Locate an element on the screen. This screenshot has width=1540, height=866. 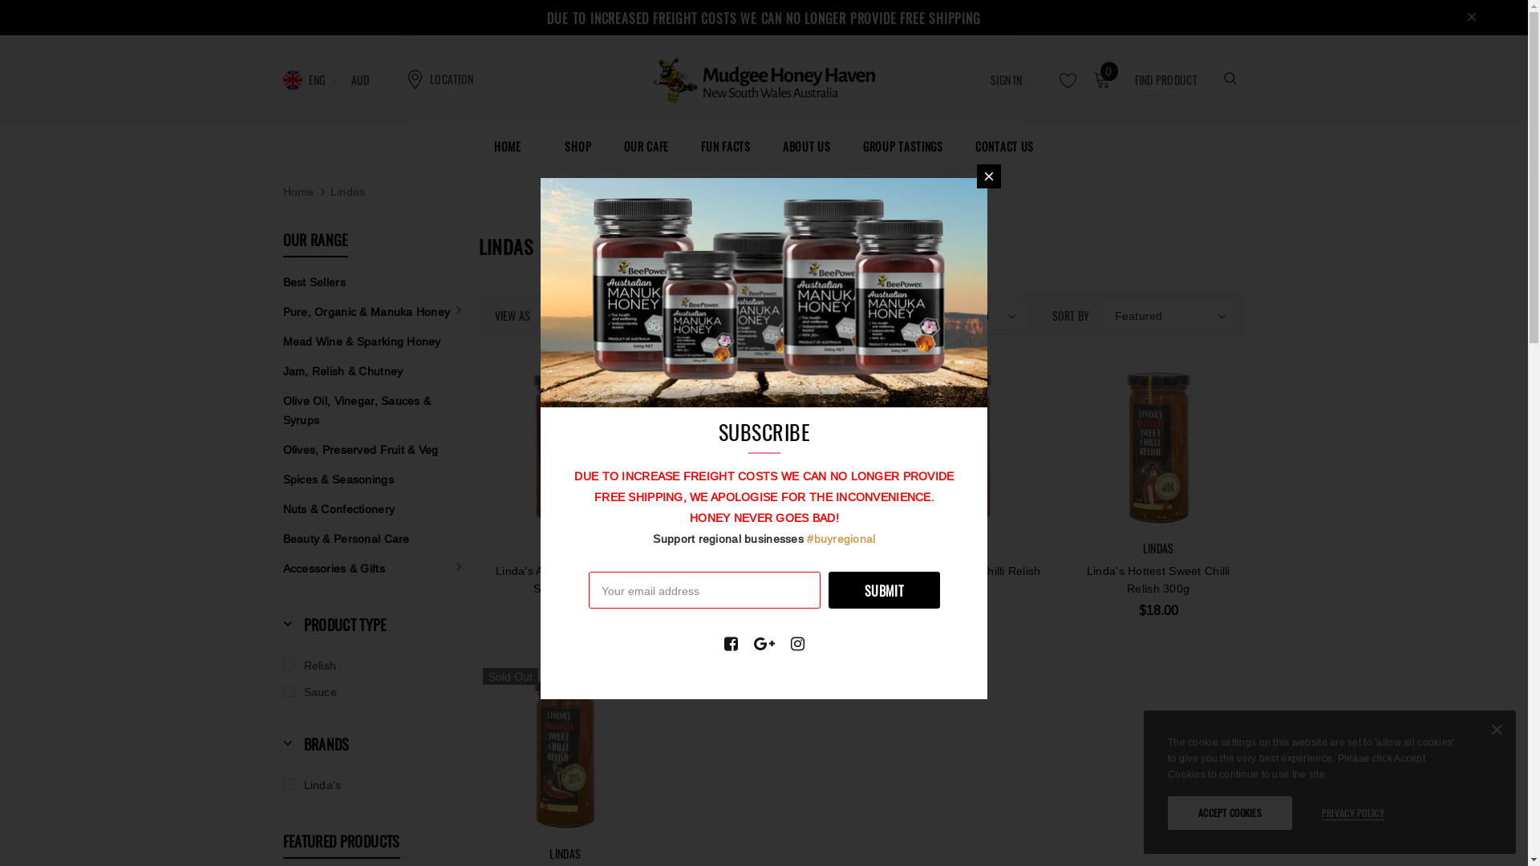
SIGN IN is located at coordinates (1013, 80).